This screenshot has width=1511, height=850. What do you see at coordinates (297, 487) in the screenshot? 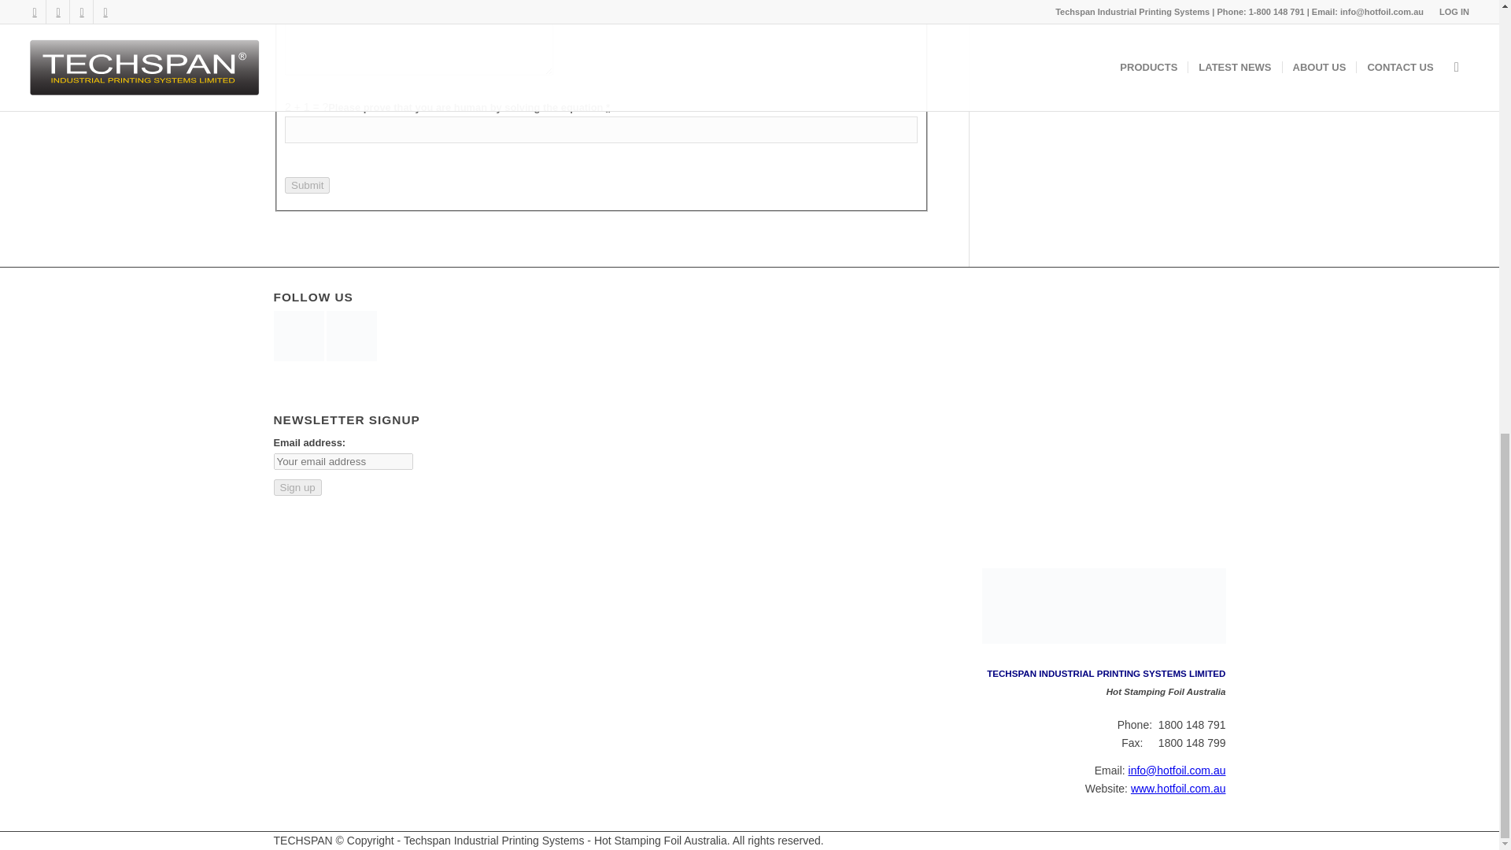
I see `Sign up` at bounding box center [297, 487].